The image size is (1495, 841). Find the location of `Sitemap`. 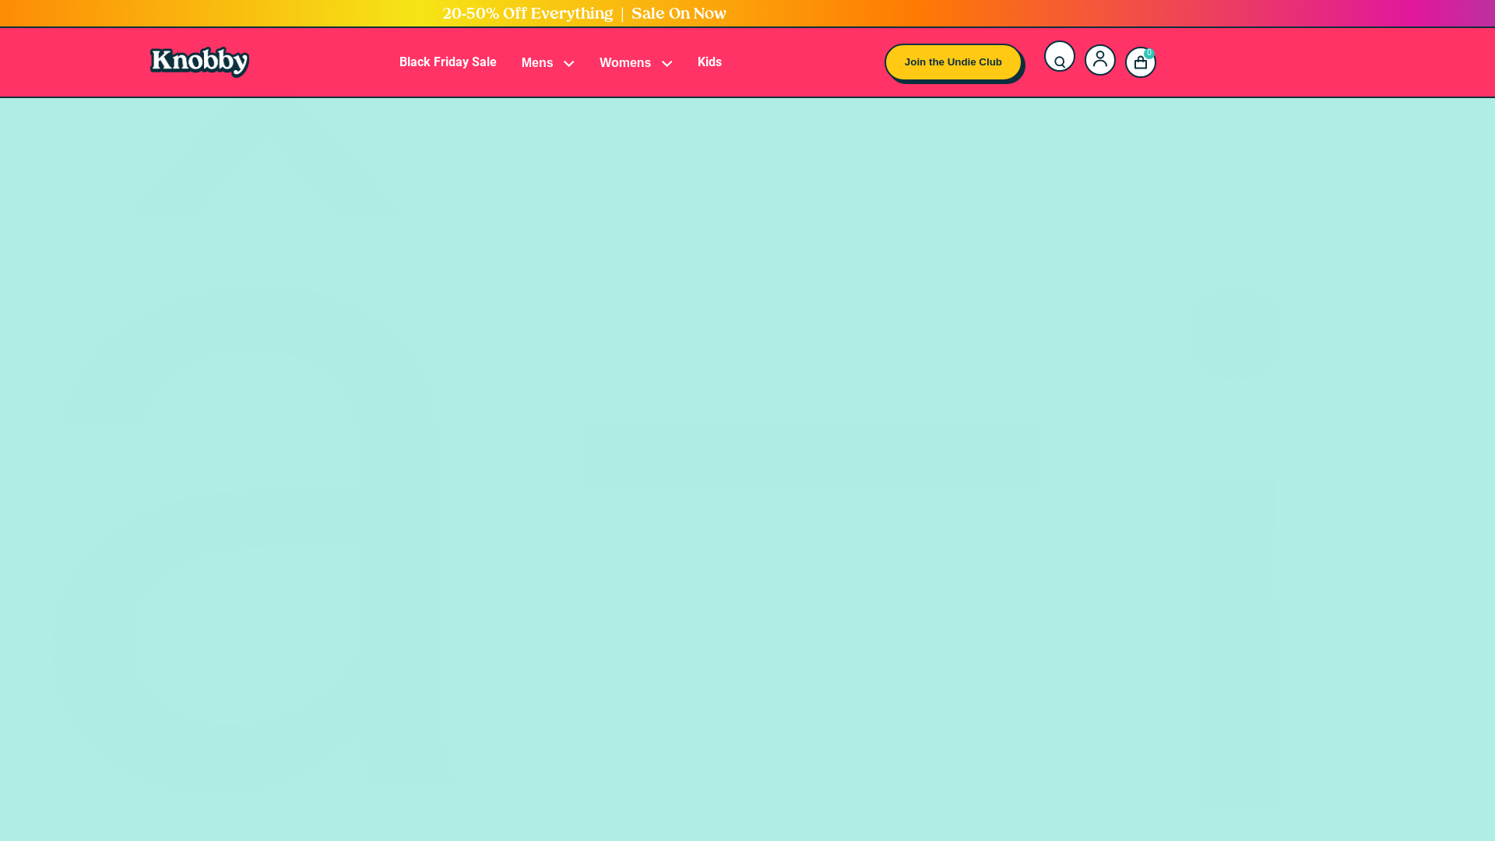

Sitemap is located at coordinates (554, 488).